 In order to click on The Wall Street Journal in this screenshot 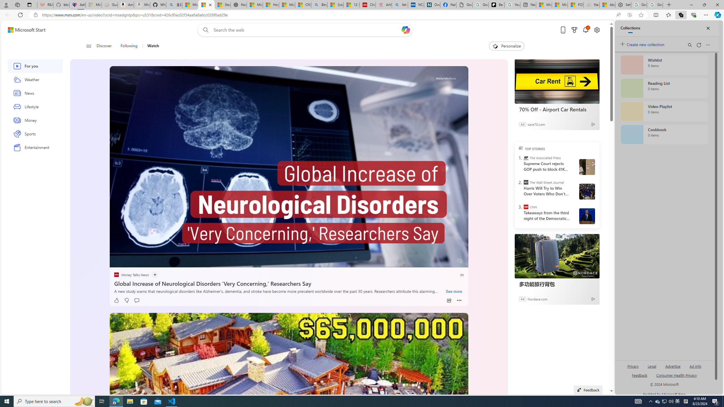, I will do `click(526, 182)`.